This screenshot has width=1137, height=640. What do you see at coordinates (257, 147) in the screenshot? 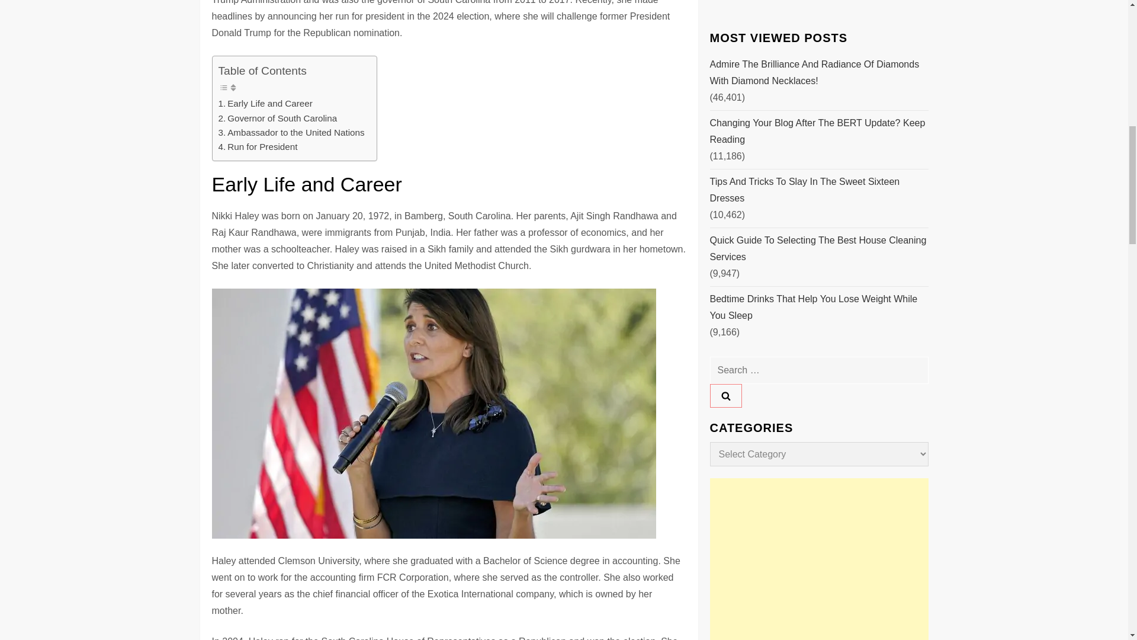
I see `Run for President` at bounding box center [257, 147].